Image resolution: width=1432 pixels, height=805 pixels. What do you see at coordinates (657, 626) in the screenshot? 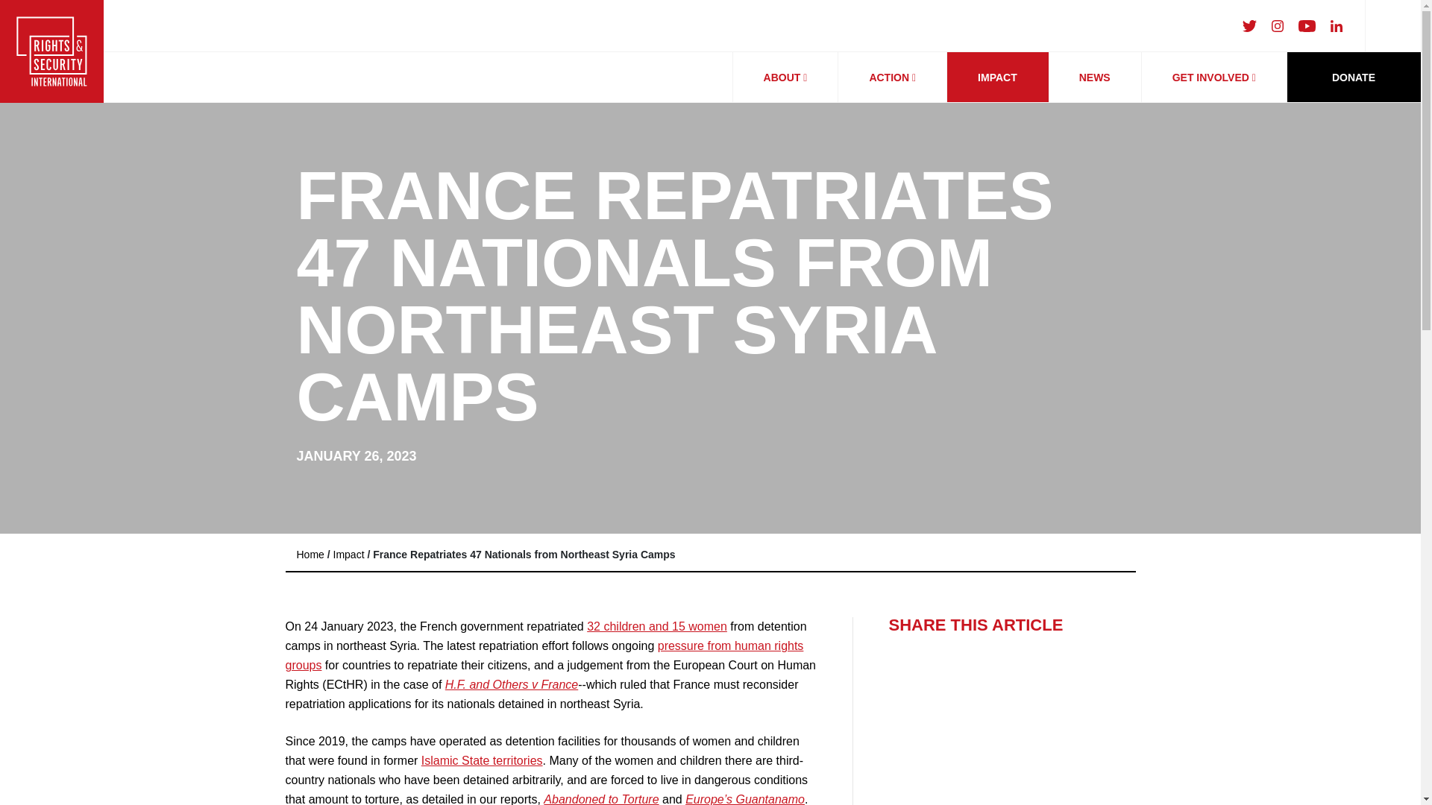
I see `32 children and 15 women` at bounding box center [657, 626].